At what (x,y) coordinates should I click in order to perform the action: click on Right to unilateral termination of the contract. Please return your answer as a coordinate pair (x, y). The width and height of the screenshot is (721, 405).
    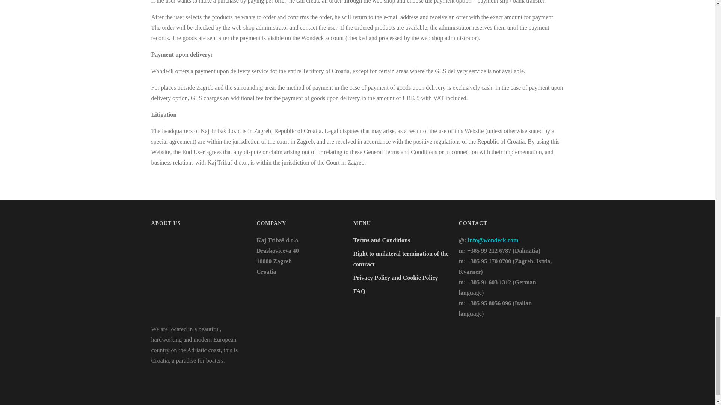
    Looking at the image, I should click on (401, 259).